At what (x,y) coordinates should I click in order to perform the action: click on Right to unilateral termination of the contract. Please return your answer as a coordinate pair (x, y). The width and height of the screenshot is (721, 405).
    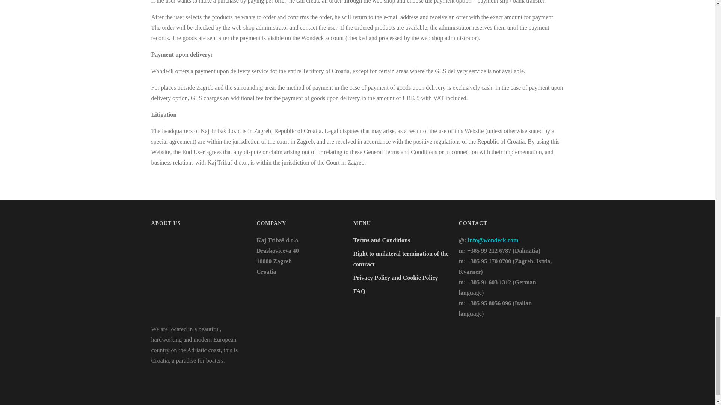
    Looking at the image, I should click on (401, 259).